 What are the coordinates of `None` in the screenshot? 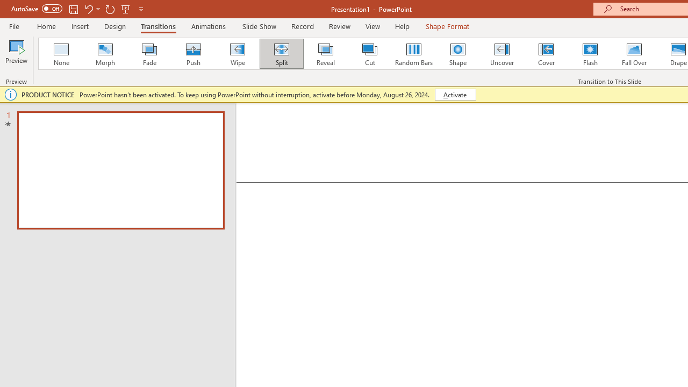 It's located at (61, 54).